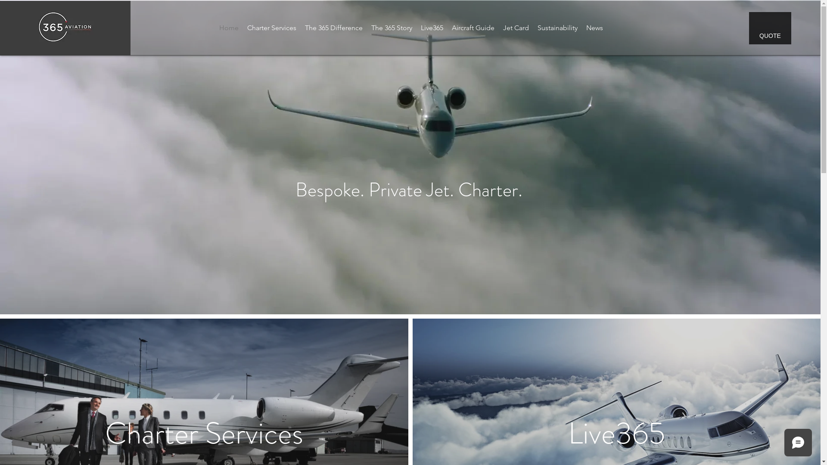  Describe the element at coordinates (392, 28) in the screenshot. I see `The 365 Story` at that location.